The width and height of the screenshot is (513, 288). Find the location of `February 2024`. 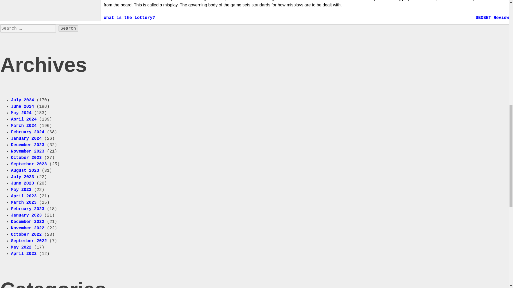

February 2024 is located at coordinates (27, 132).